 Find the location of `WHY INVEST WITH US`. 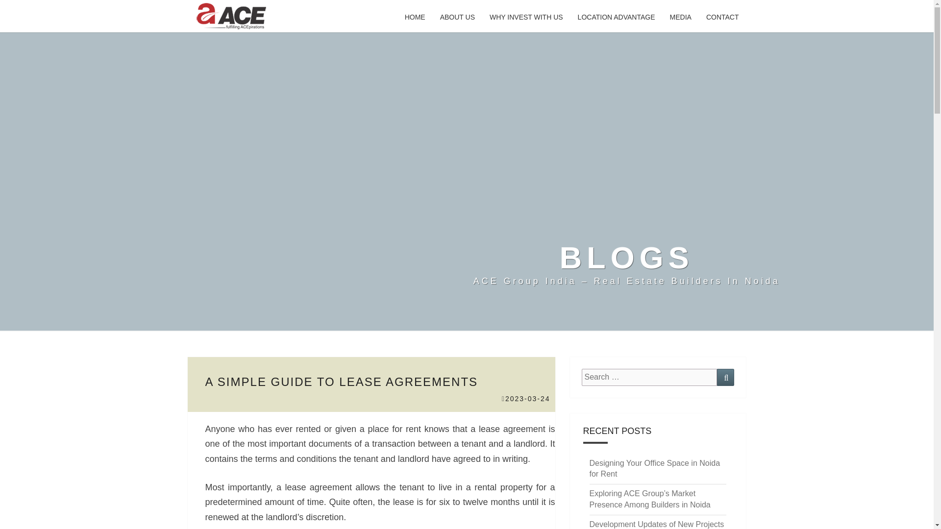

WHY INVEST WITH US is located at coordinates (526, 18).